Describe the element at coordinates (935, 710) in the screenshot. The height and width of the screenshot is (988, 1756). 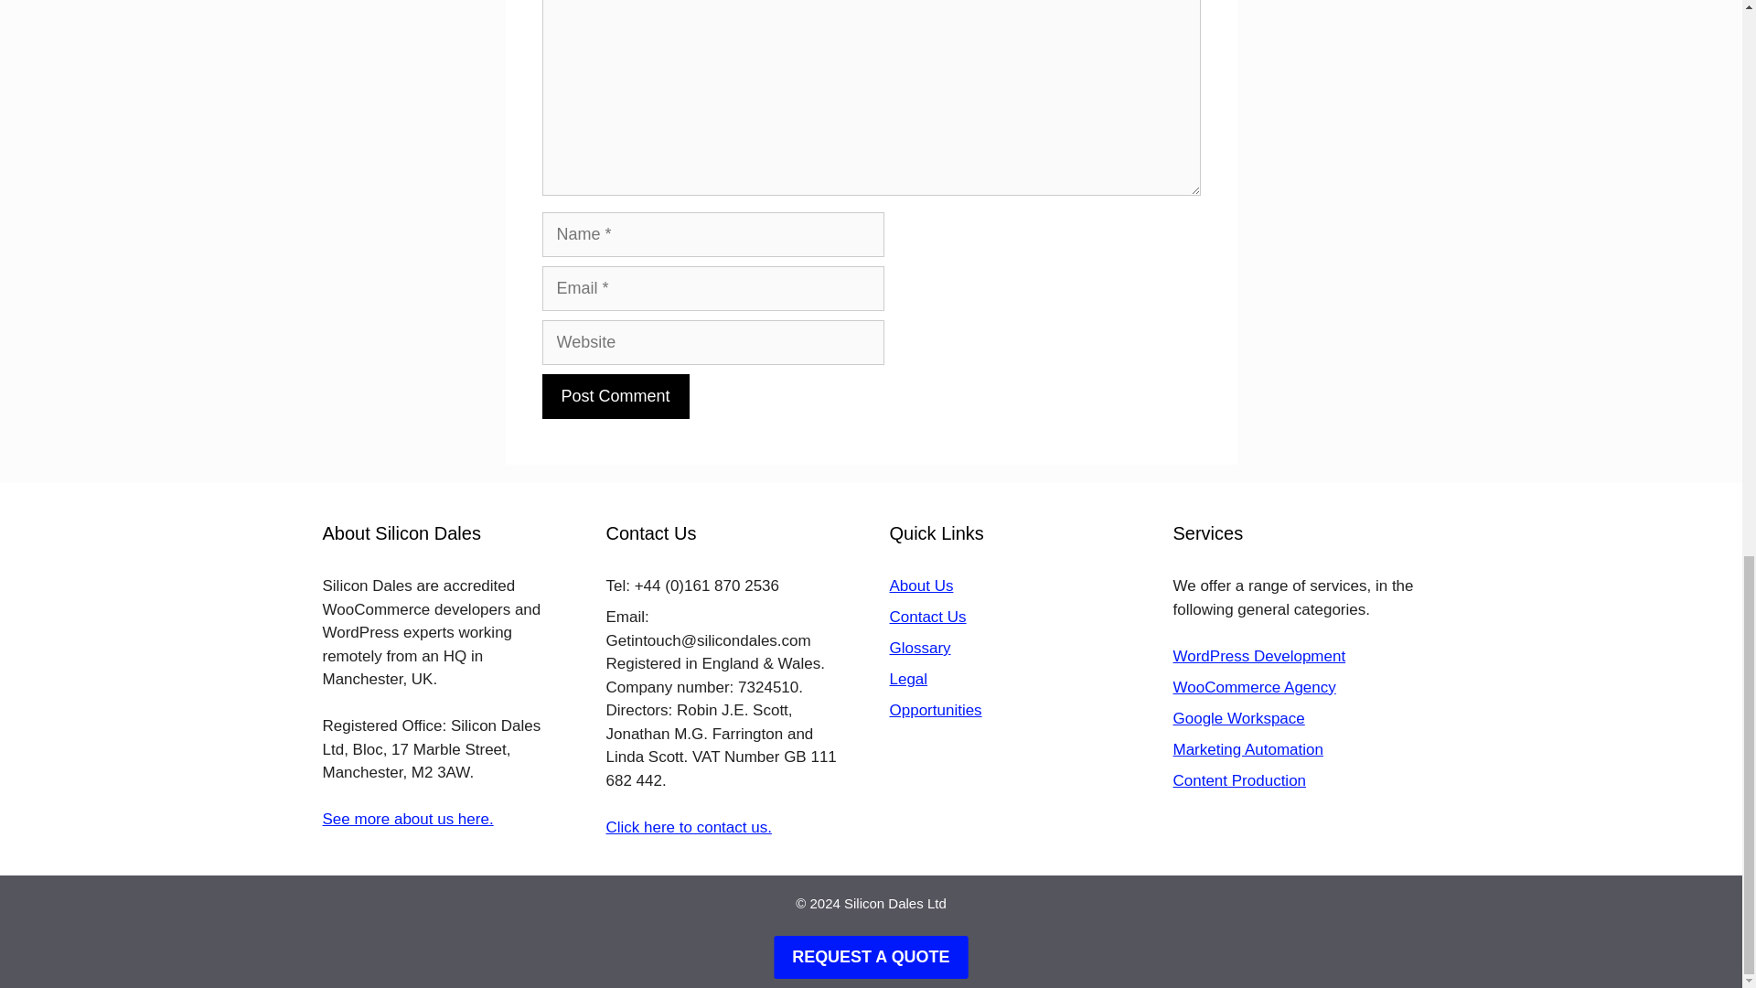
I see `Opportunities` at that location.